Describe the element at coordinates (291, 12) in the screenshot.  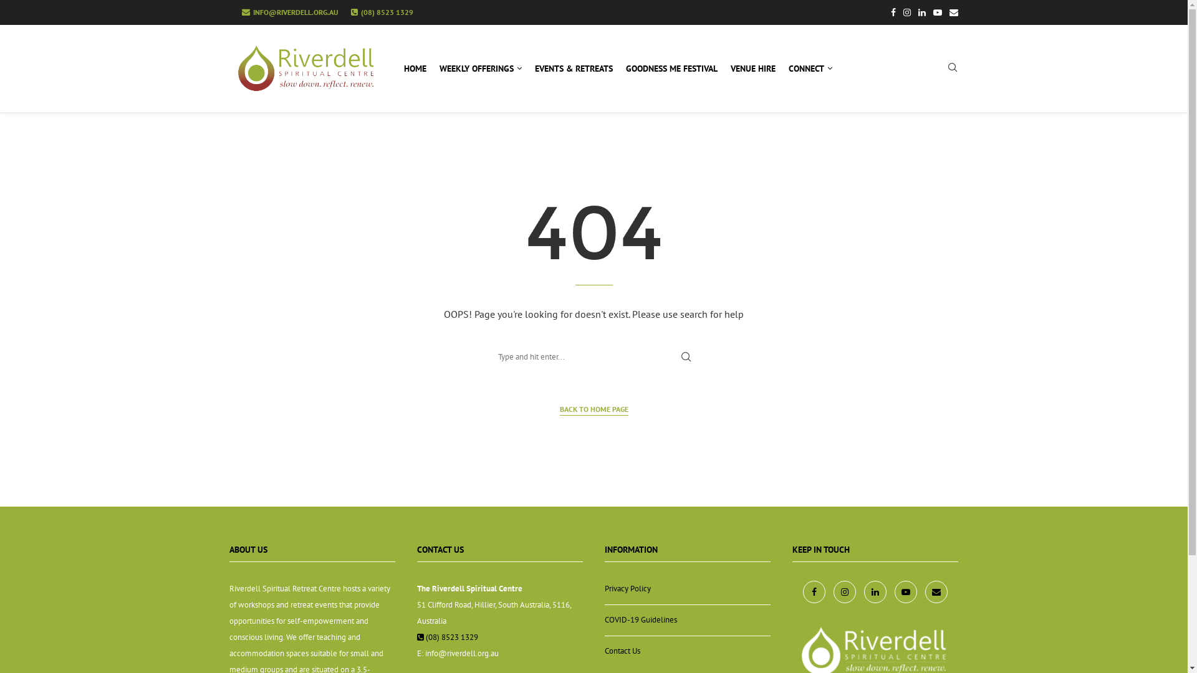
I see `INFO@RIVERDELL.ORG.AU` at that location.